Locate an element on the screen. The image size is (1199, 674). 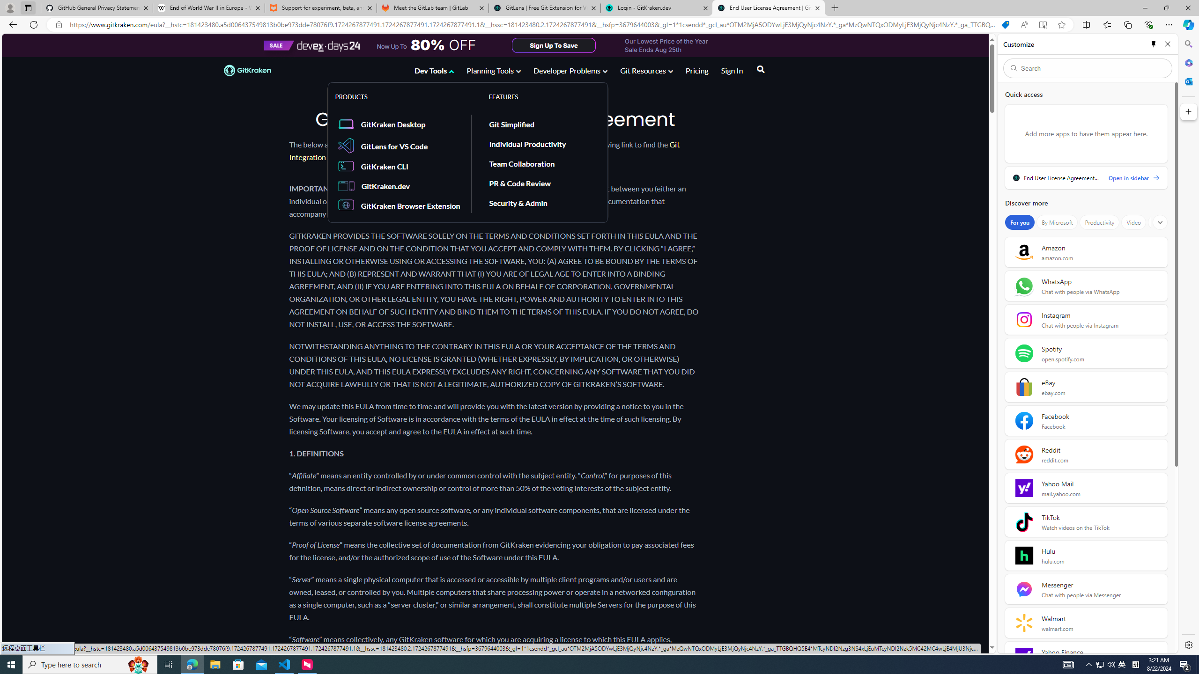
Git Simplified is located at coordinates (541, 124).